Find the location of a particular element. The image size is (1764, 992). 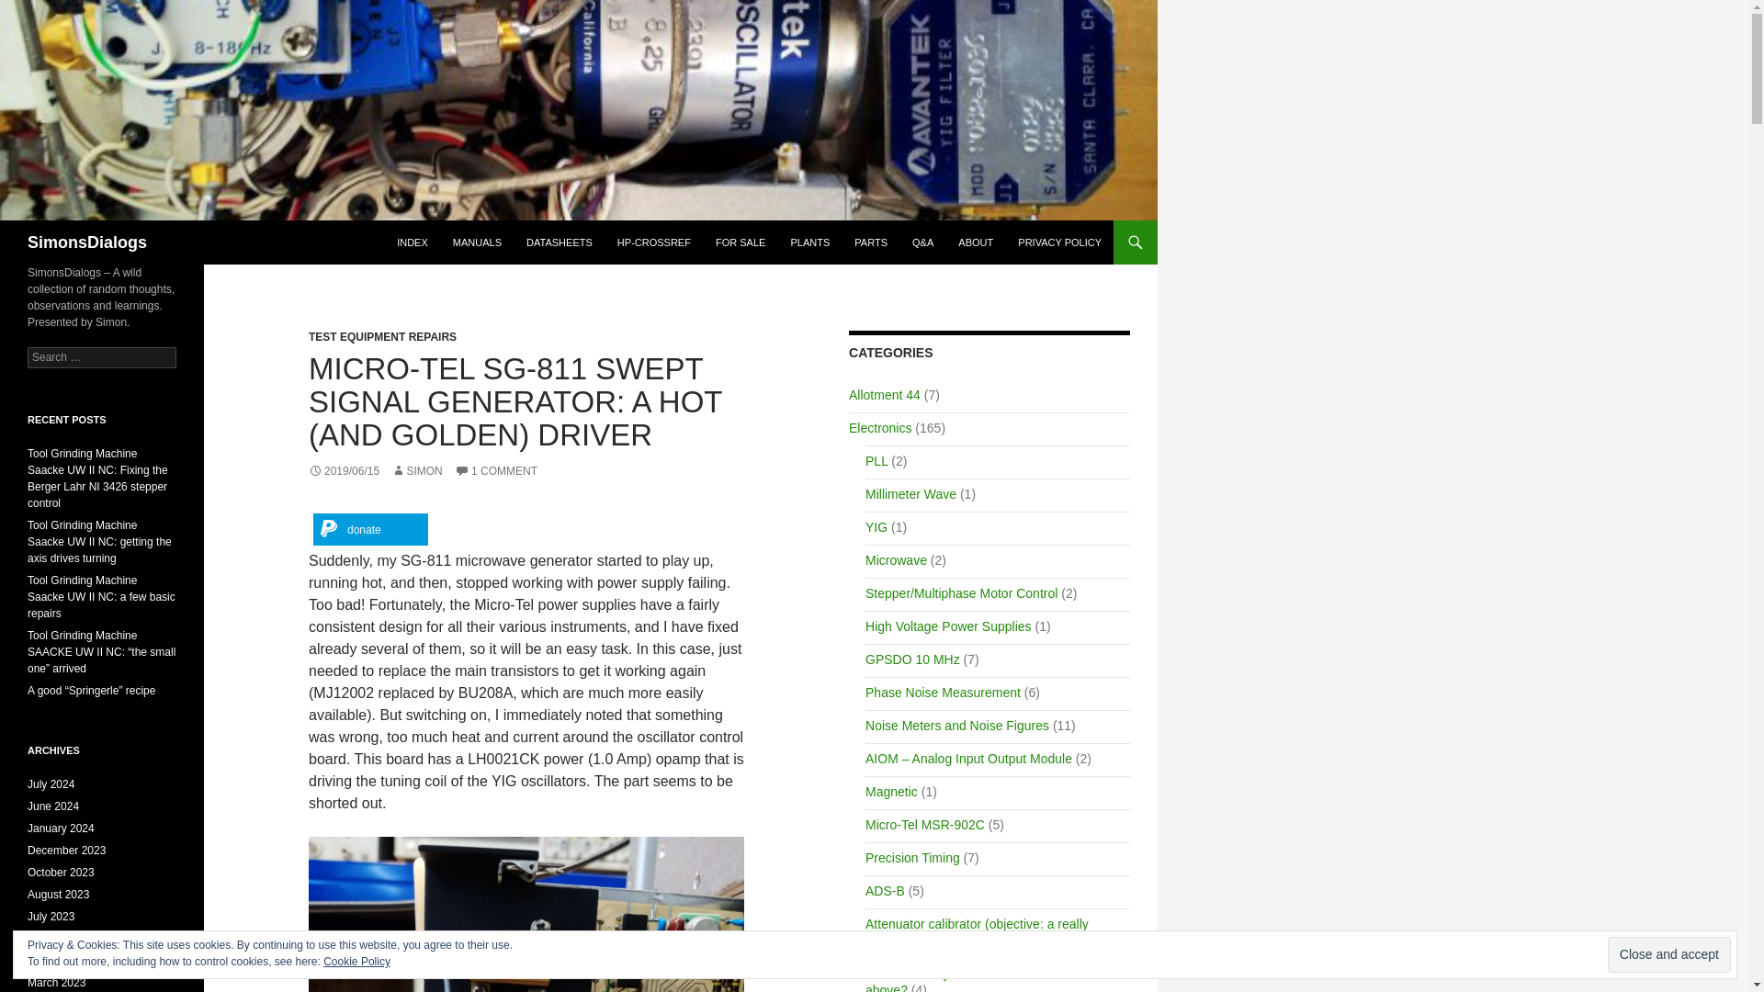

SimonsDialogs is located at coordinates (86, 242).